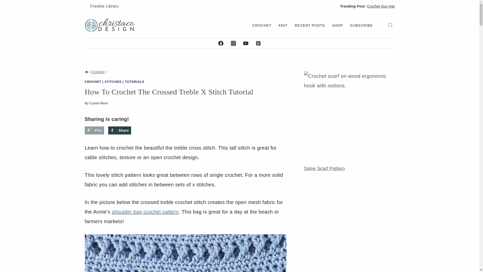  Describe the element at coordinates (99, 103) in the screenshot. I see `Crystal Marin` at that location.